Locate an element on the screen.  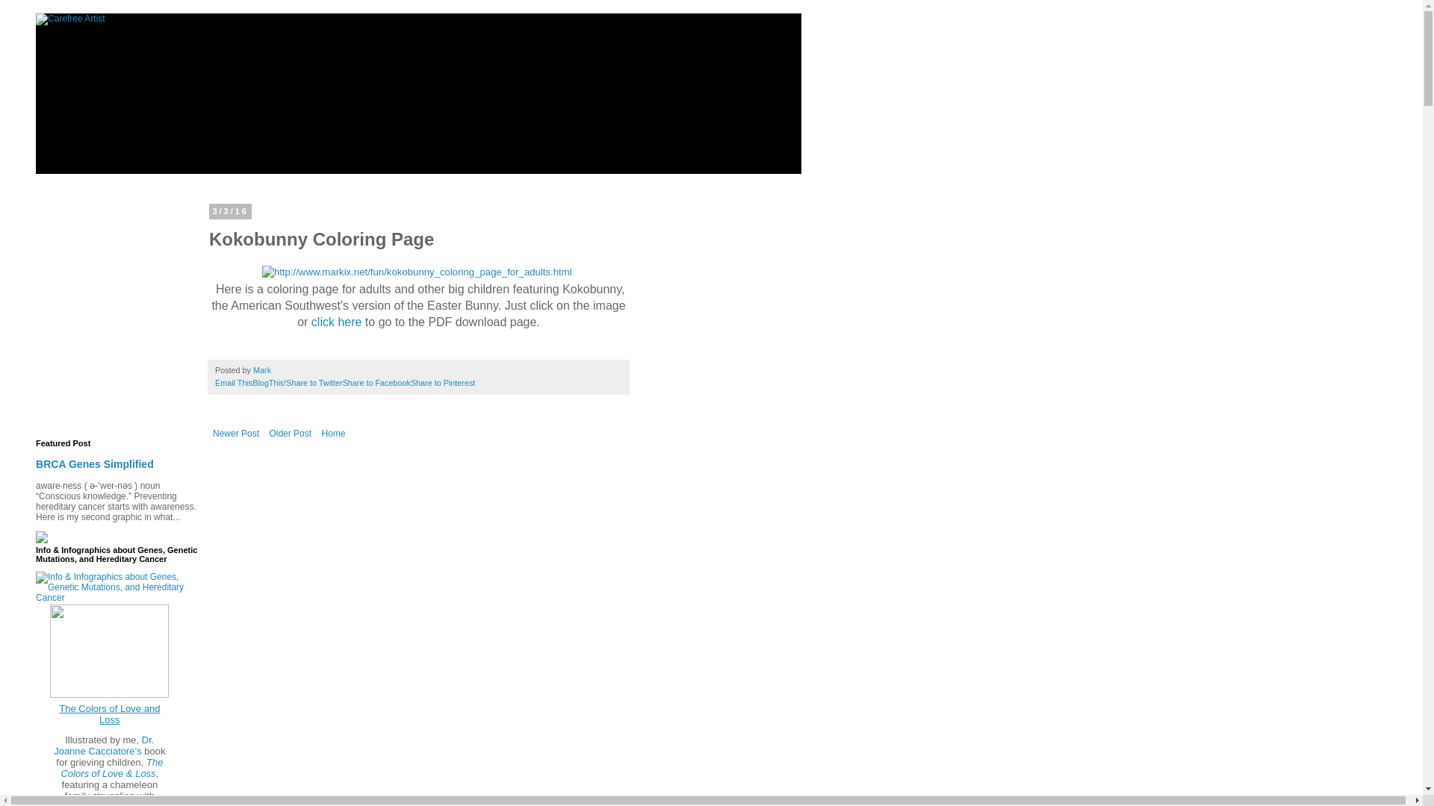
Older Post is located at coordinates (290, 433).